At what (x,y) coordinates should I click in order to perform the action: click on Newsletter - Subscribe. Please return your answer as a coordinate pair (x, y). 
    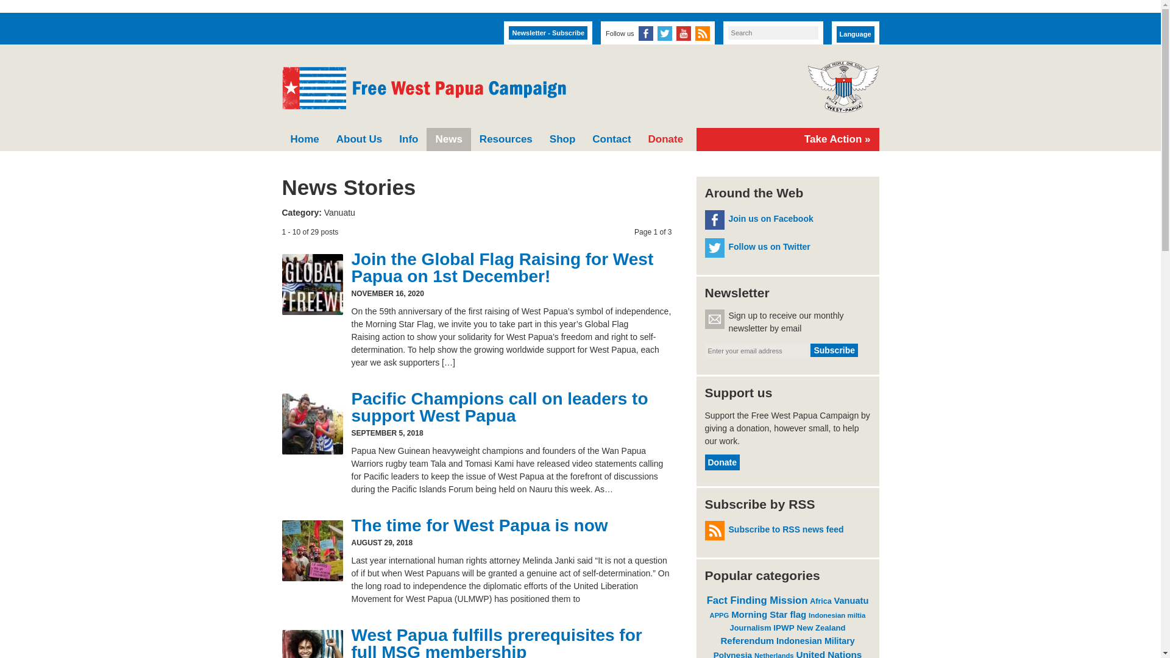
    Looking at the image, I should click on (548, 33).